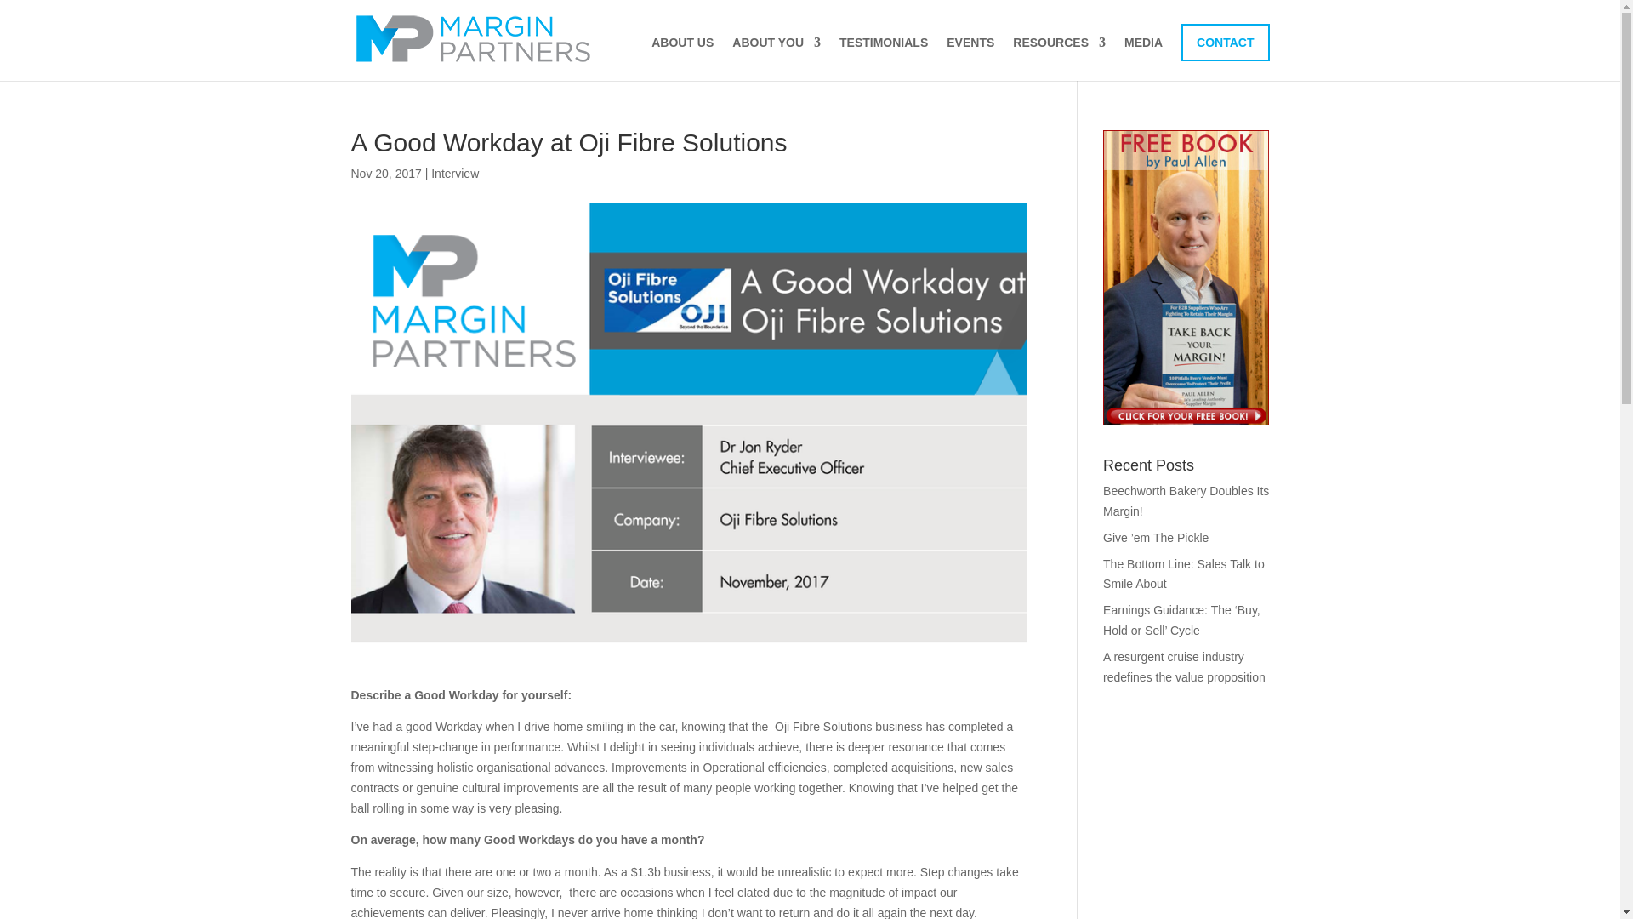 The height and width of the screenshot is (919, 1633). Describe the element at coordinates (1184, 666) in the screenshot. I see `A resurgent cruise industry redefines the value proposition` at that location.